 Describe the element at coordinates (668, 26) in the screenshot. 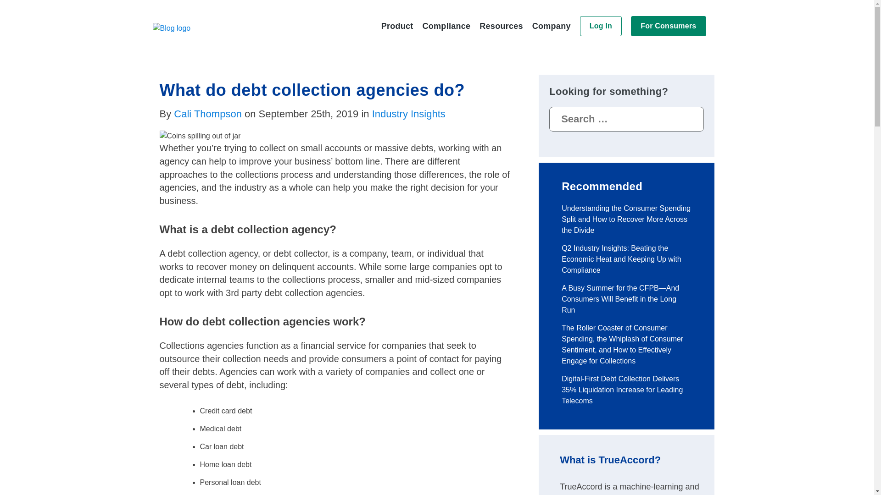

I see `For Consumers` at that location.